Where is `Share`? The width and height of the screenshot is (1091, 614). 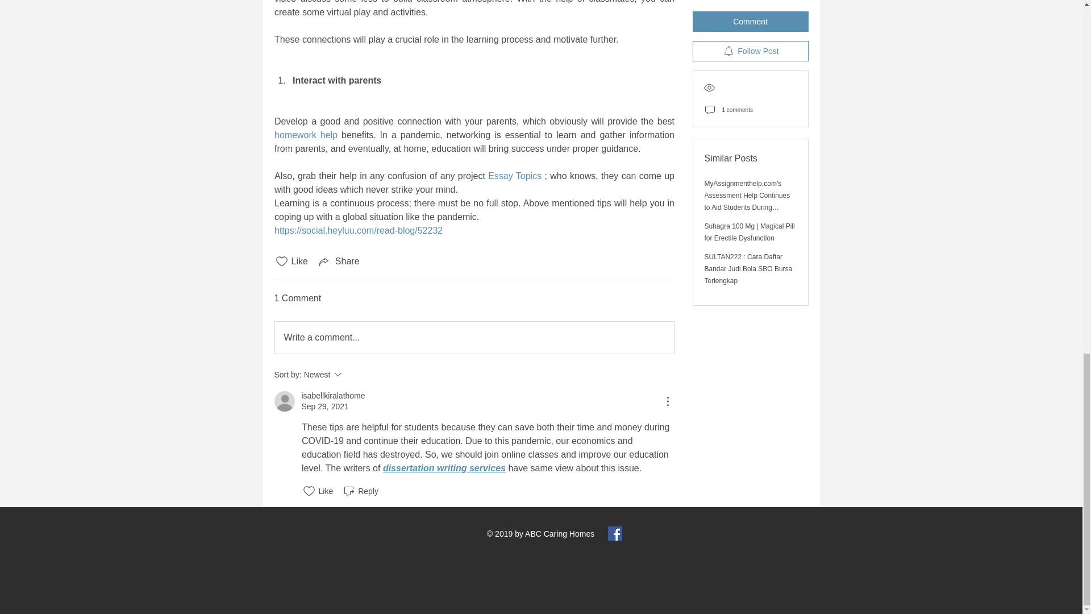
Share is located at coordinates (332, 396).